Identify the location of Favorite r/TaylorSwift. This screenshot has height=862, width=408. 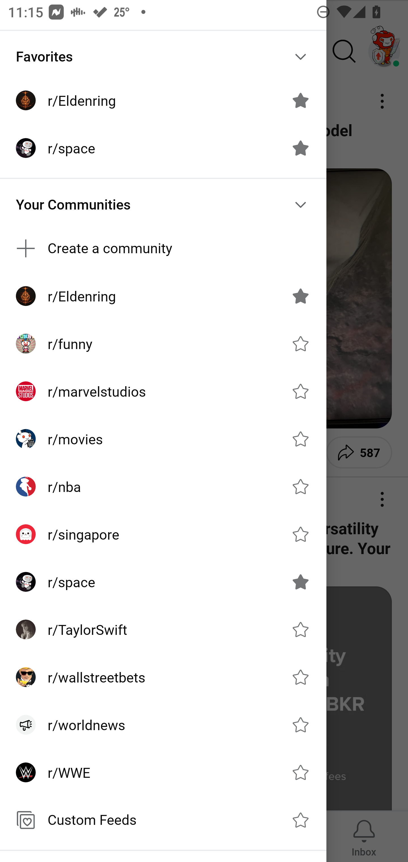
(300, 629).